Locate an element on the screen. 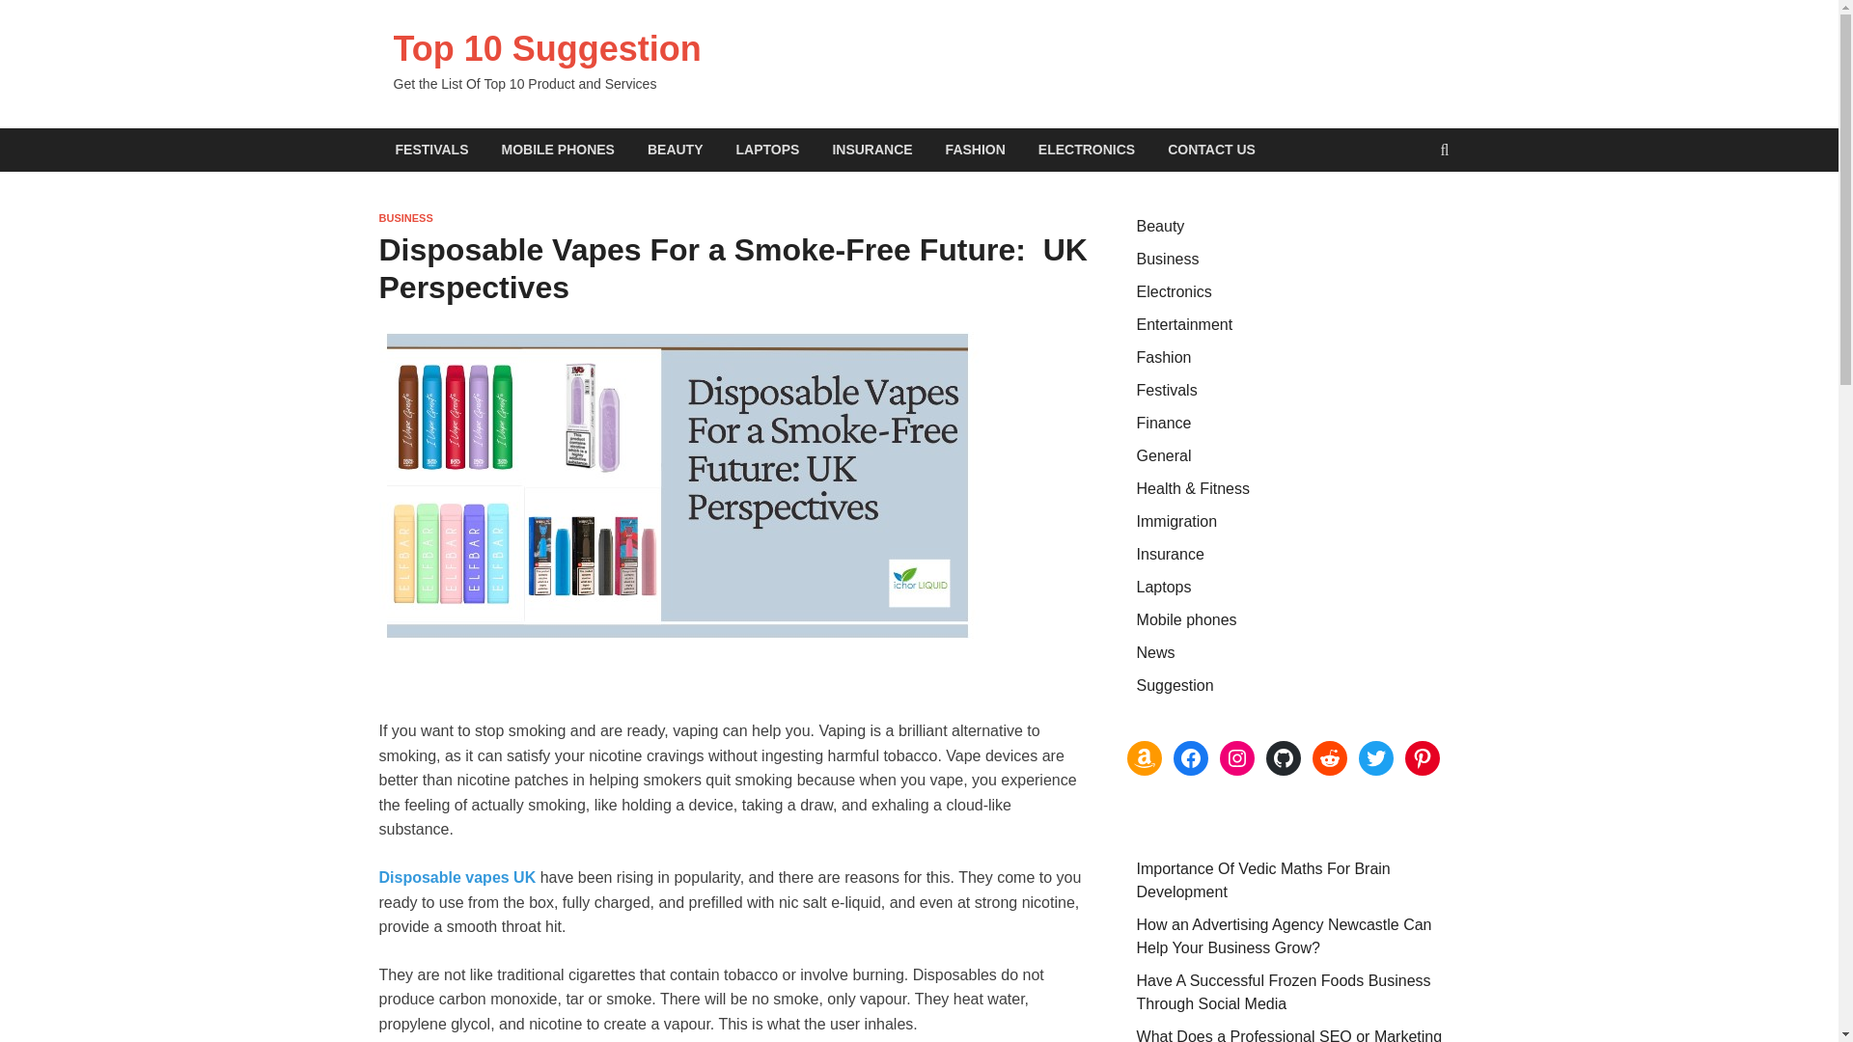 The image size is (1853, 1042). General is located at coordinates (1164, 455).